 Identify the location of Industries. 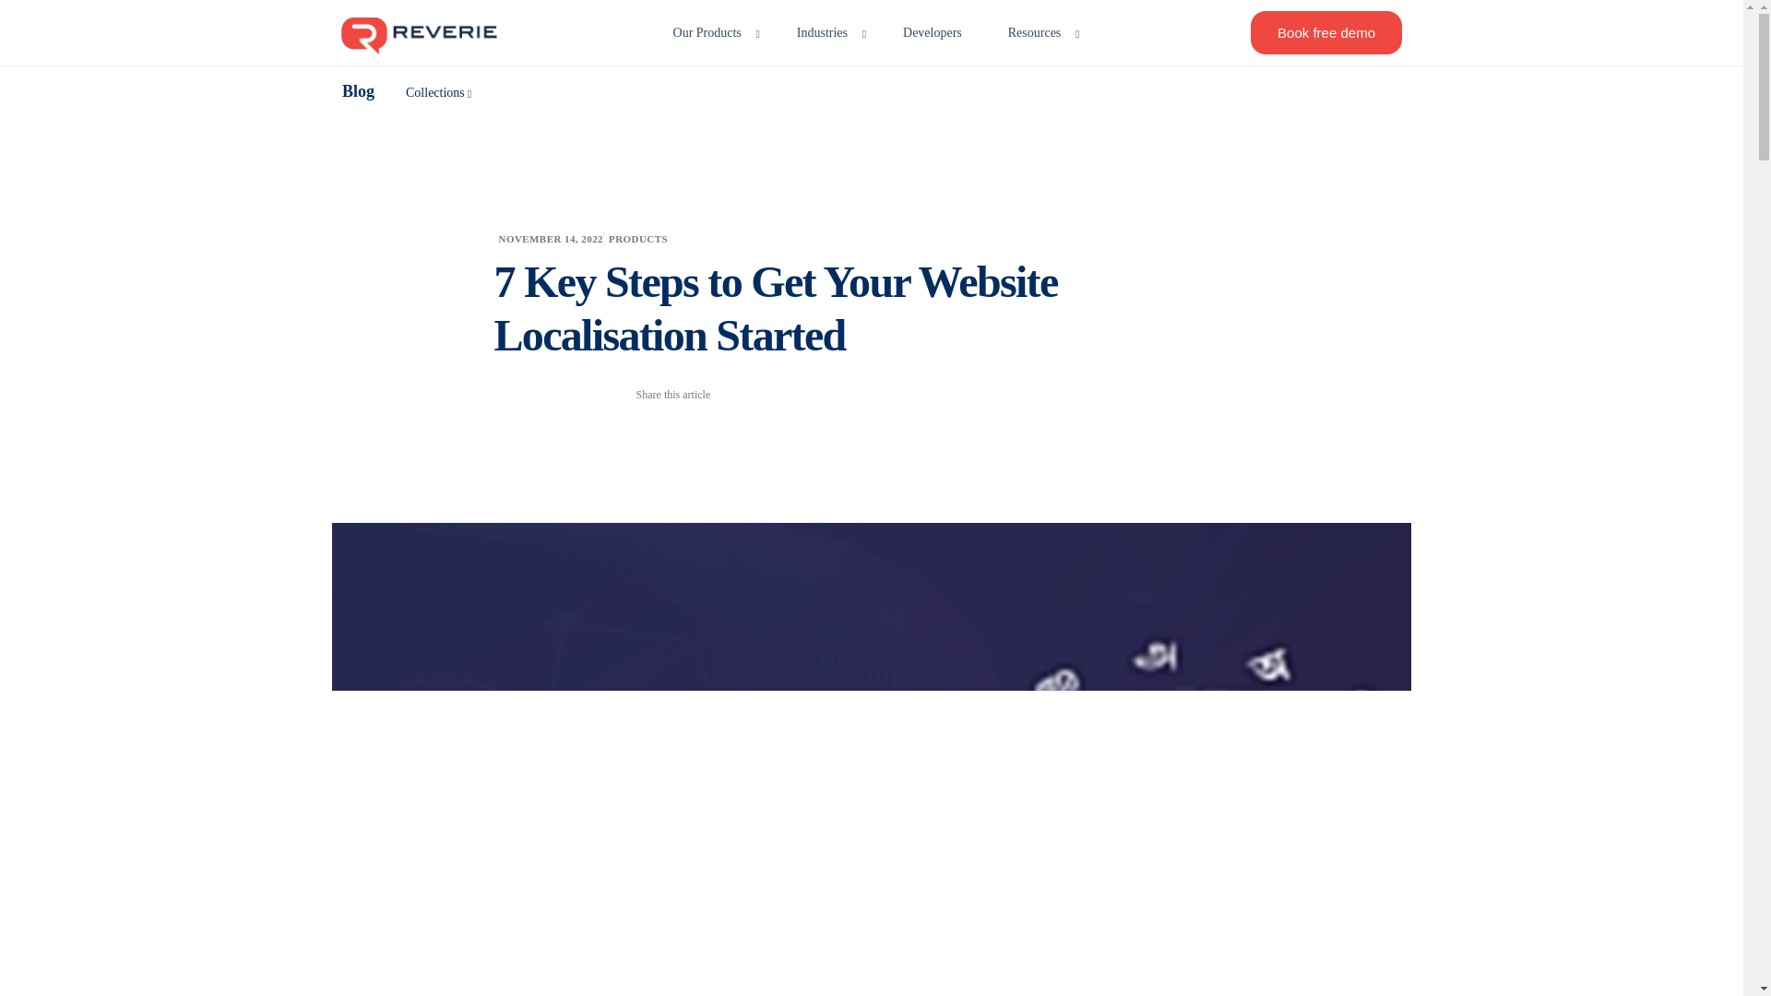
(826, 33).